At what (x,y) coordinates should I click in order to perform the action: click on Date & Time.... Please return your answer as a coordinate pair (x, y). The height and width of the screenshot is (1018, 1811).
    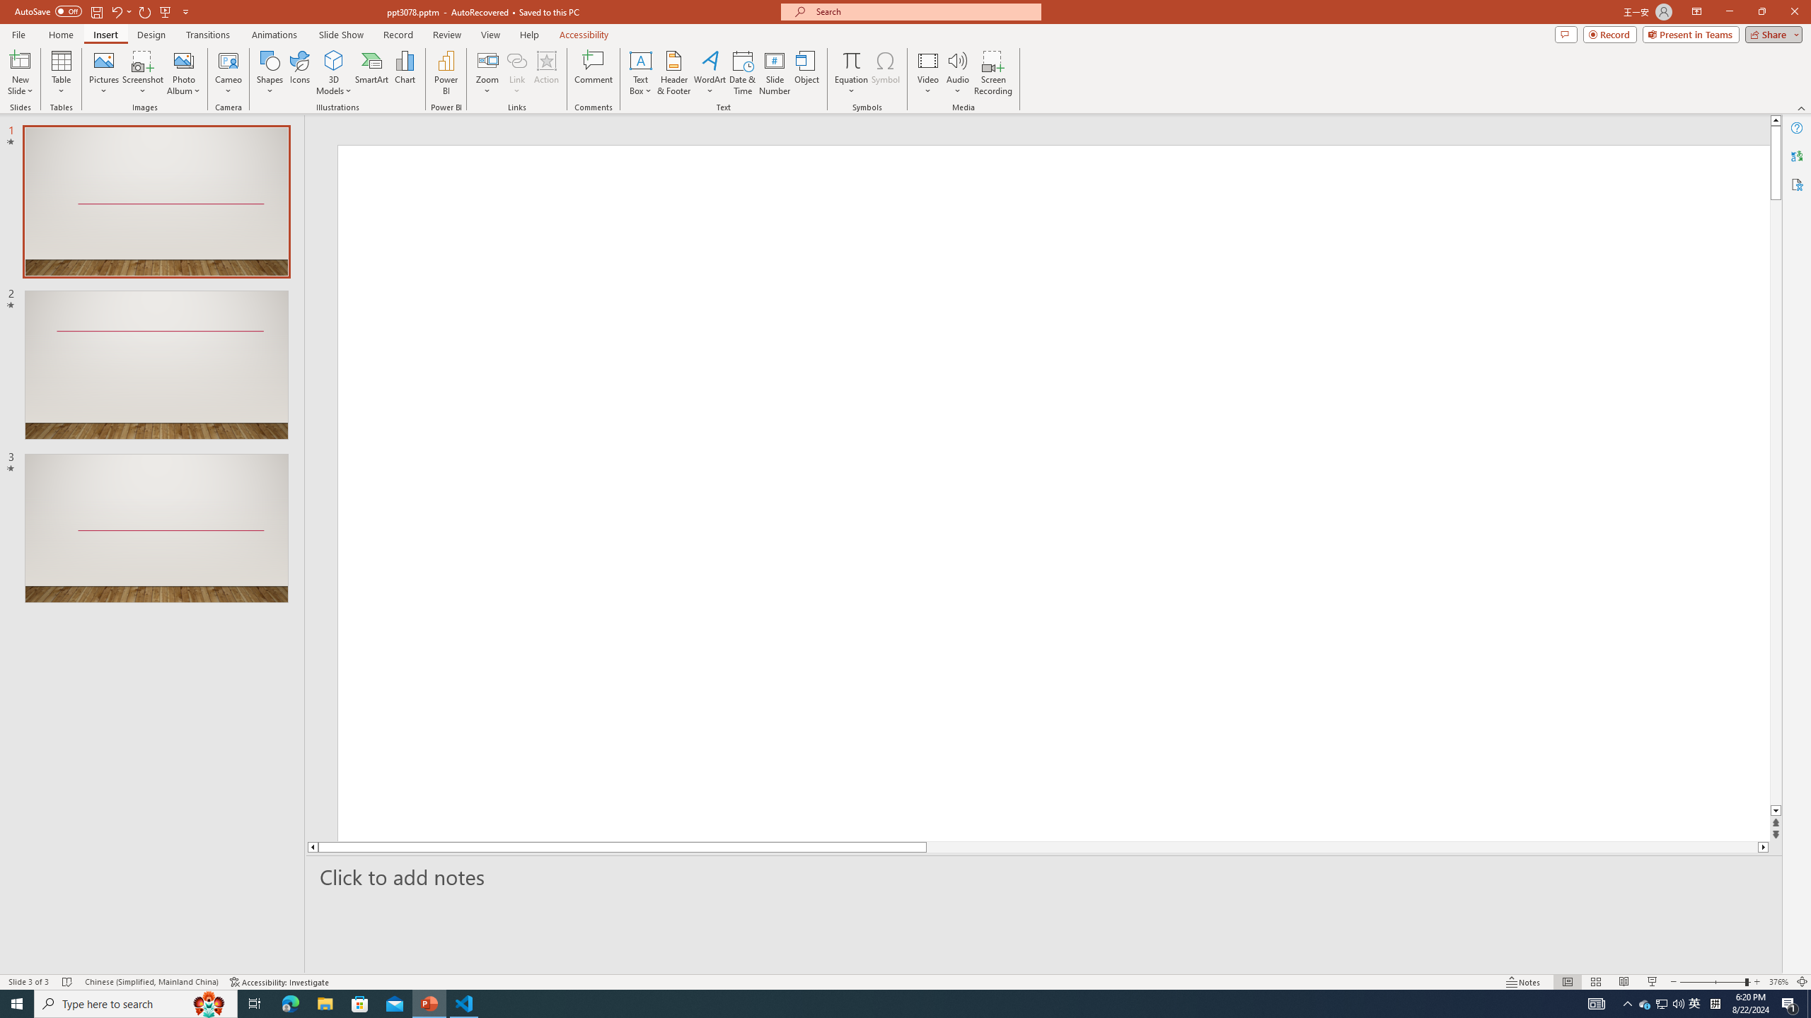
    Looking at the image, I should click on (743, 73).